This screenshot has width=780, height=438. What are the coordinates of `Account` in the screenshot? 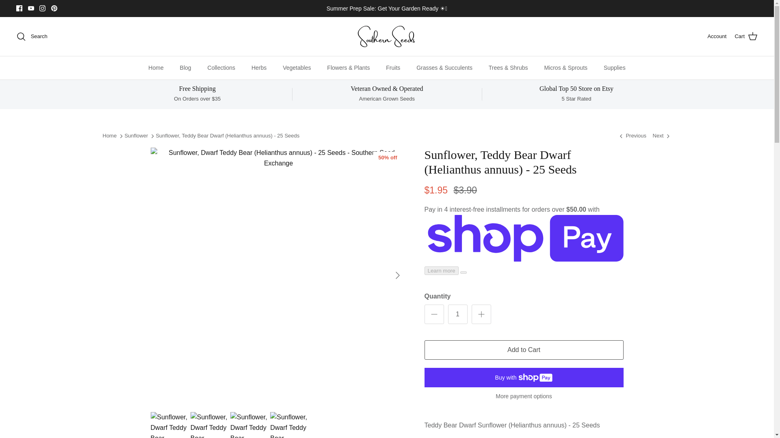 It's located at (717, 36).